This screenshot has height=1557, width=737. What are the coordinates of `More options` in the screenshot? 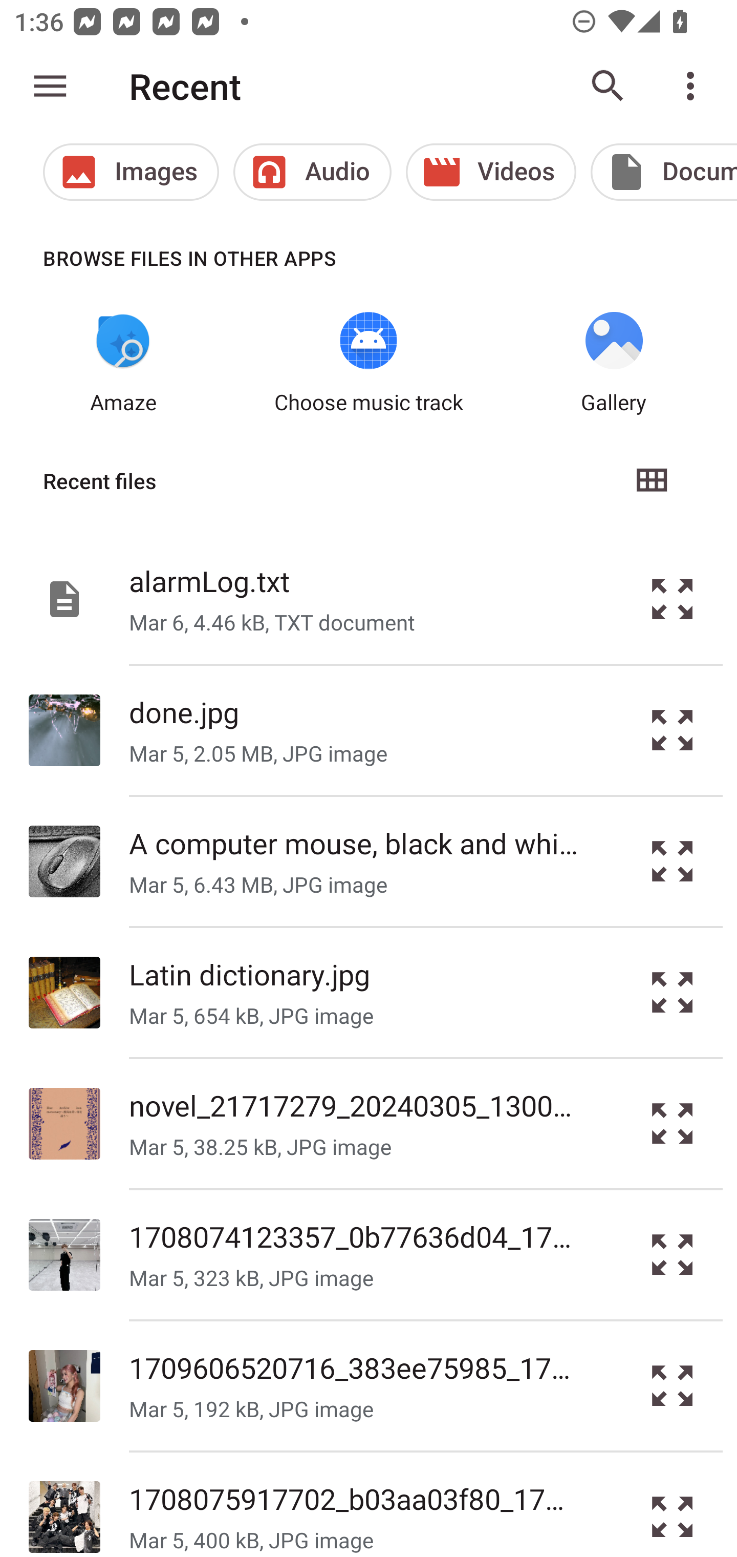 It's located at (694, 86).